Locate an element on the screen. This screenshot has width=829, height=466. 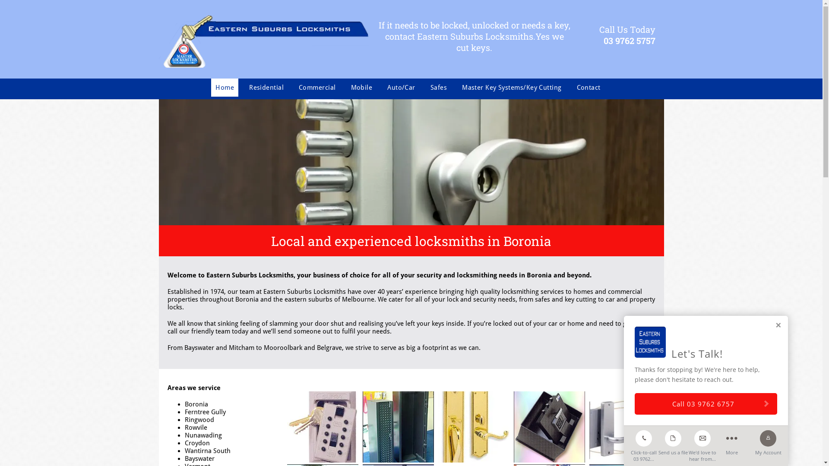
Commercial is located at coordinates (317, 88).